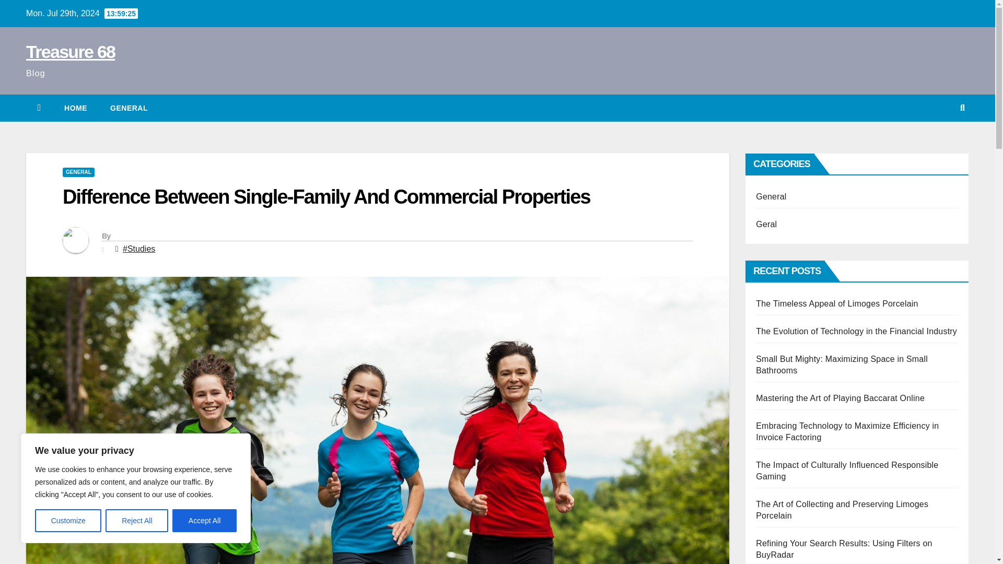 This screenshot has width=1003, height=564. I want to click on Customize, so click(68, 521).